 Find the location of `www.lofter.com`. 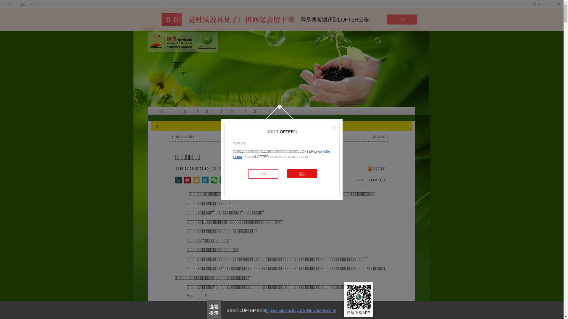

www.lofter.com is located at coordinates (282, 154).